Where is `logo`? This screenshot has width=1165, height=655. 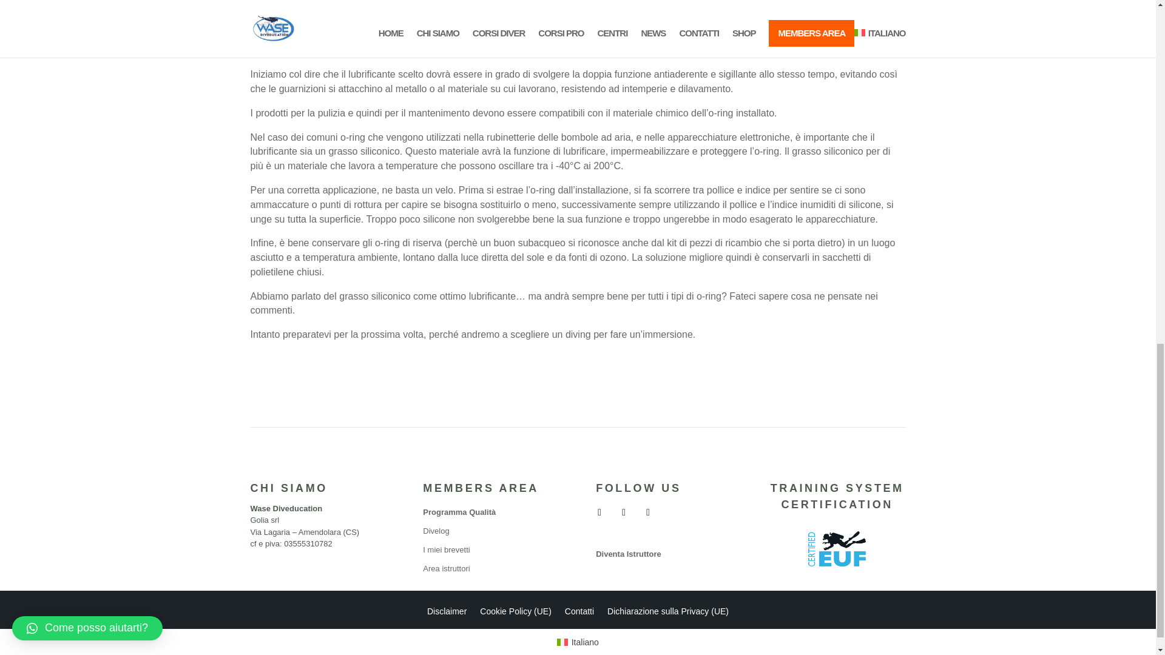
logo is located at coordinates (837, 549).